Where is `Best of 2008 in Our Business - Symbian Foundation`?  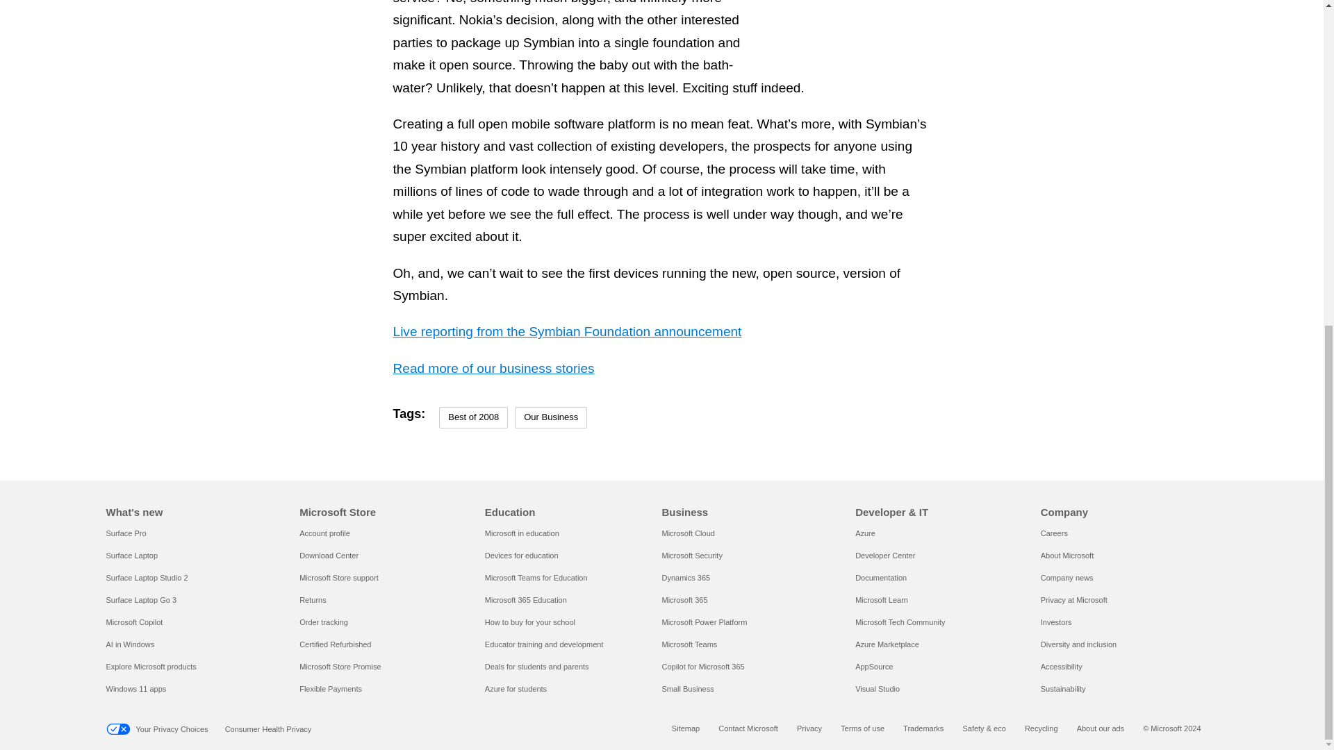 Best of 2008 in Our Business - Symbian Foundation is located at coordinates (1007, 21).